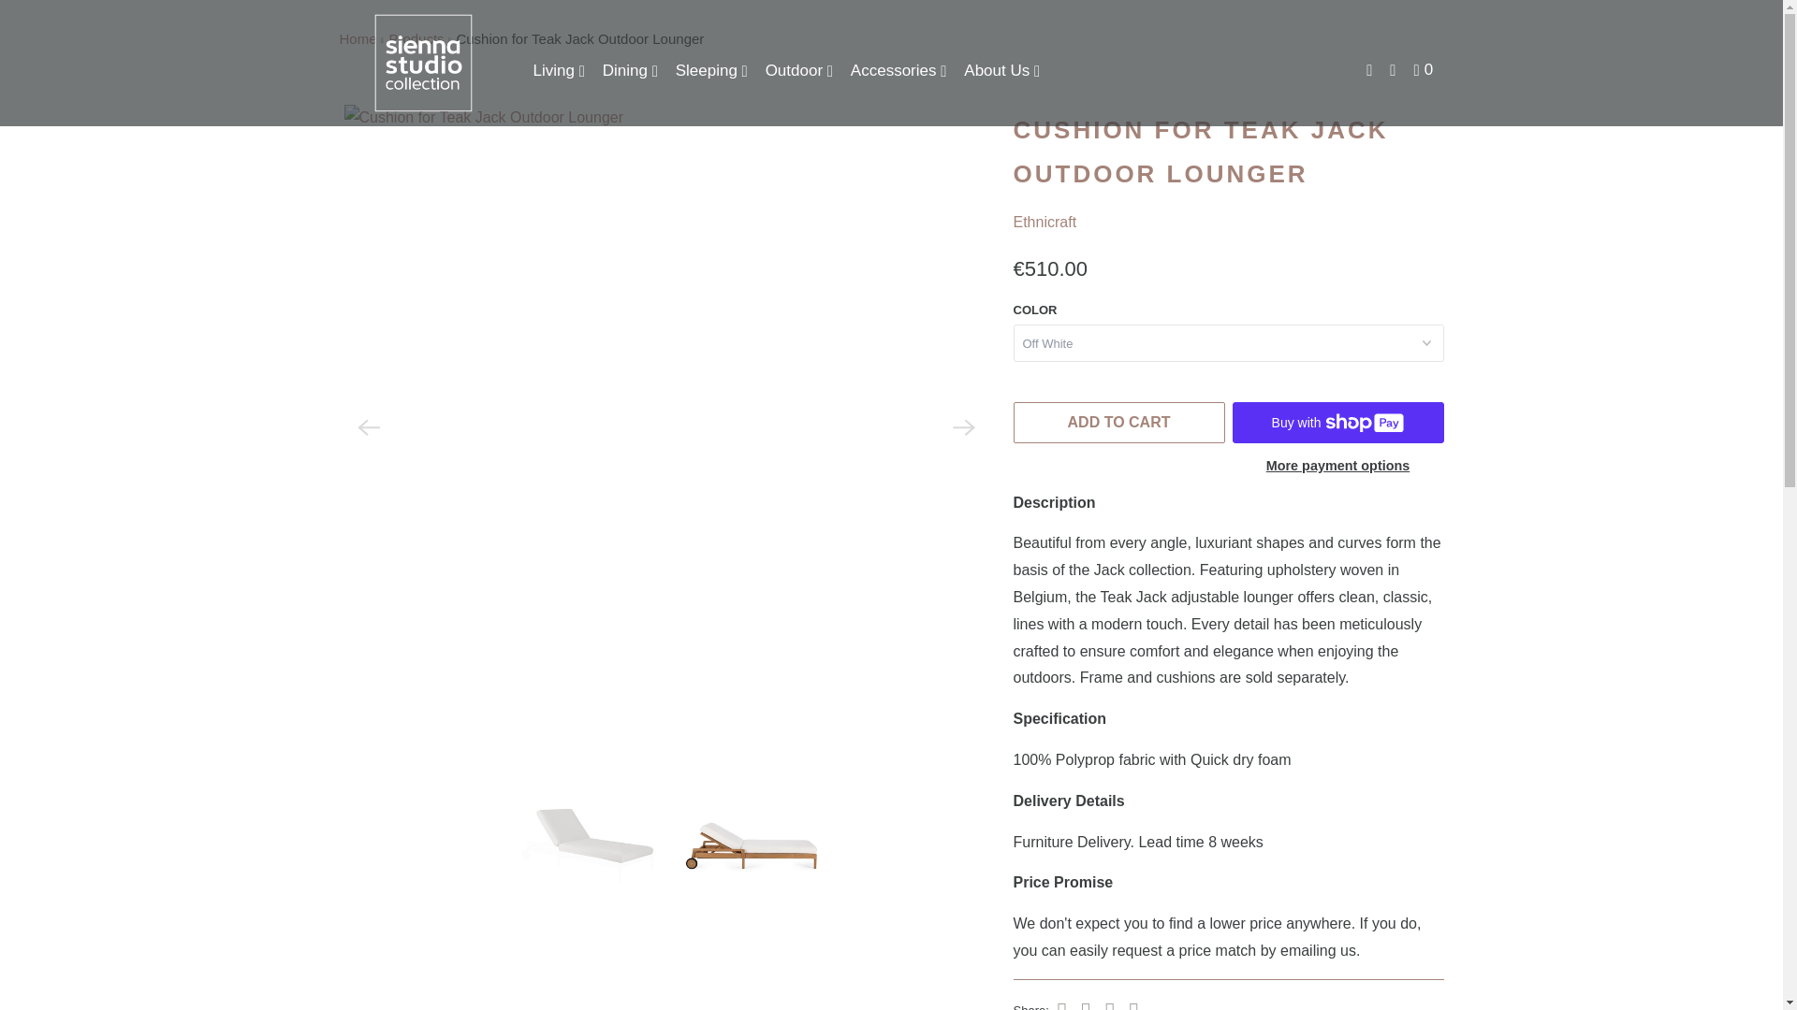 Image resolution: width=1797 pixels, height=1010 pixels. I want to click on Email this to a friend, so click(1132, 1003).